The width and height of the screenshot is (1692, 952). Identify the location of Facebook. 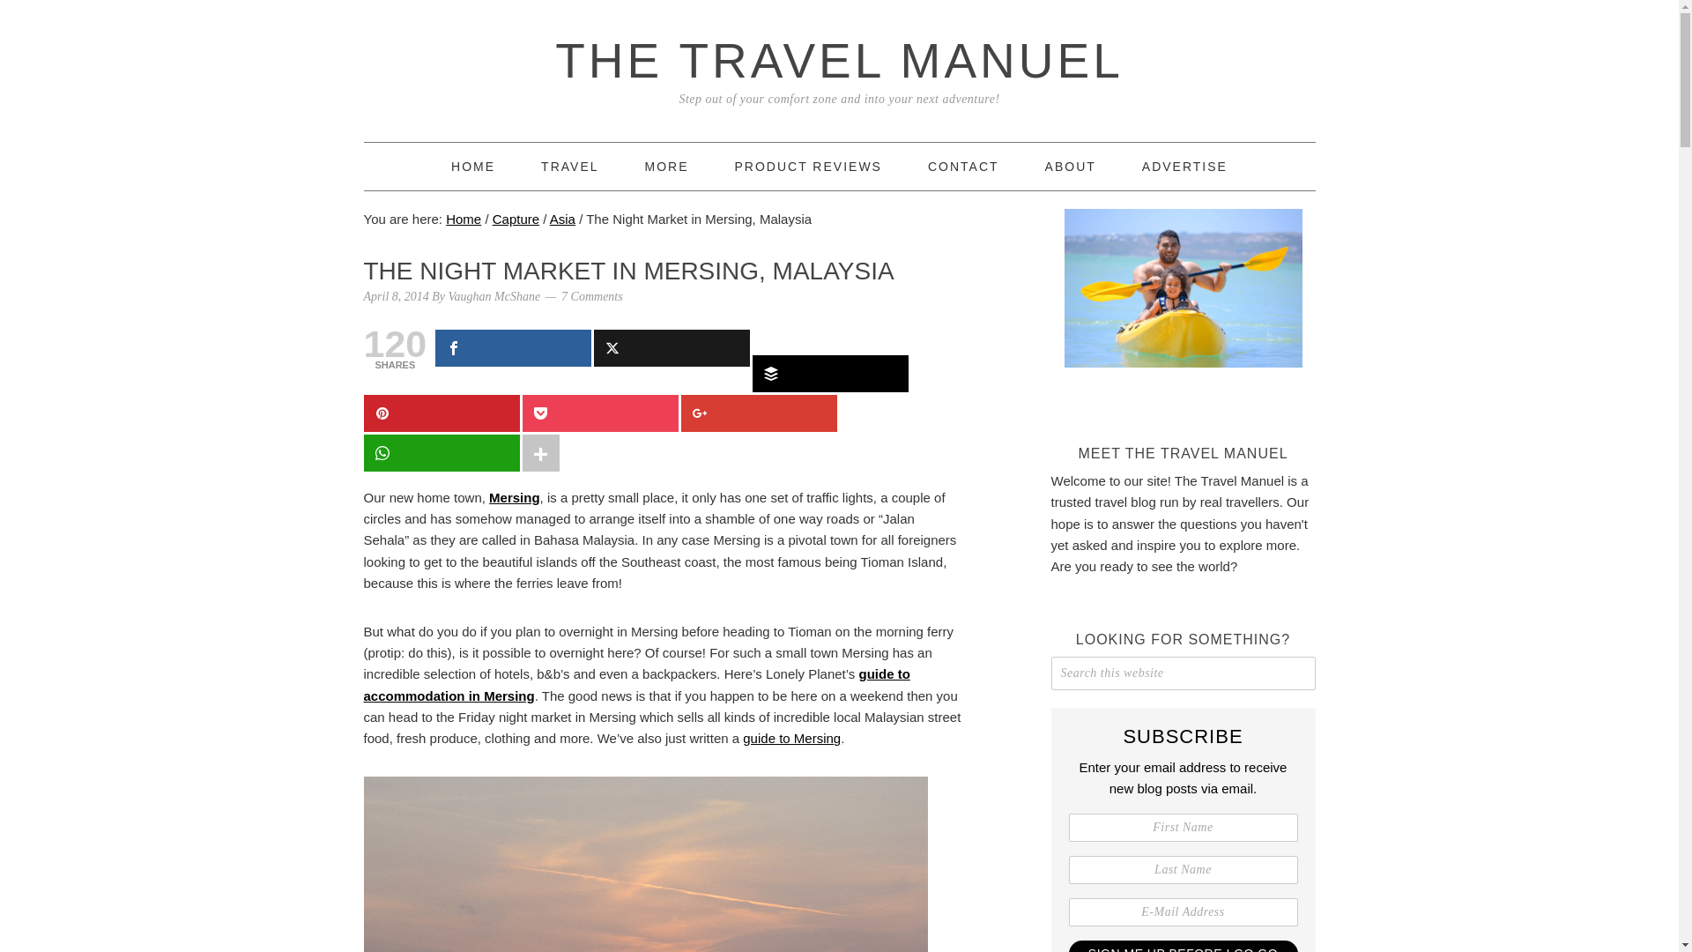
(513, 347).